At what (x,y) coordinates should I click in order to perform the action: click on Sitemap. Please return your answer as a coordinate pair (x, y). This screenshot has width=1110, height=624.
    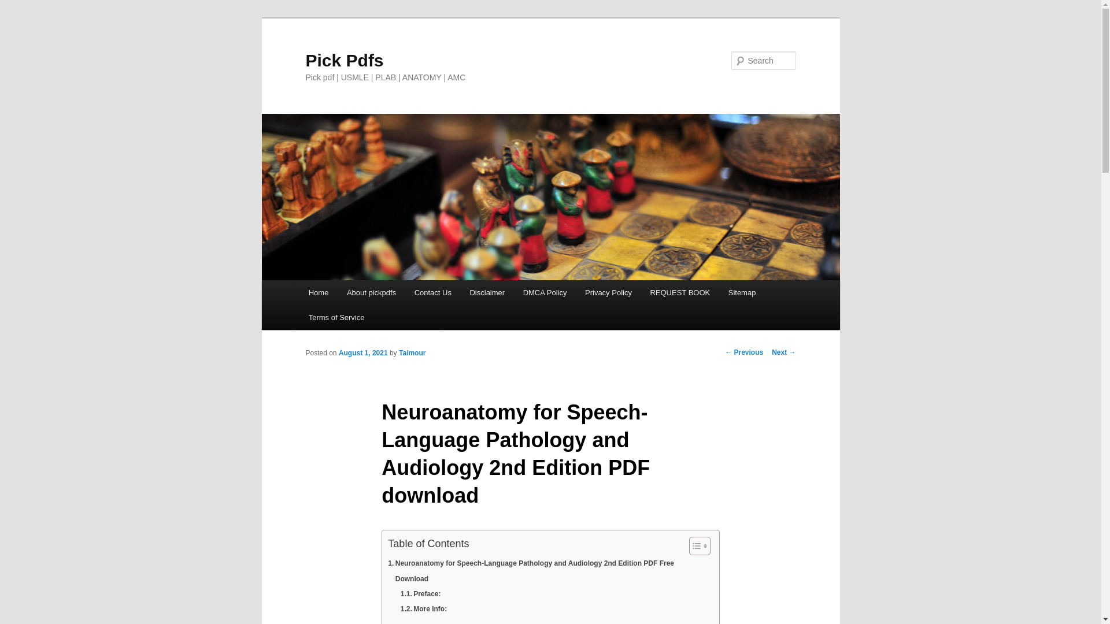
    Looking at the image, I should click on (742, 292).